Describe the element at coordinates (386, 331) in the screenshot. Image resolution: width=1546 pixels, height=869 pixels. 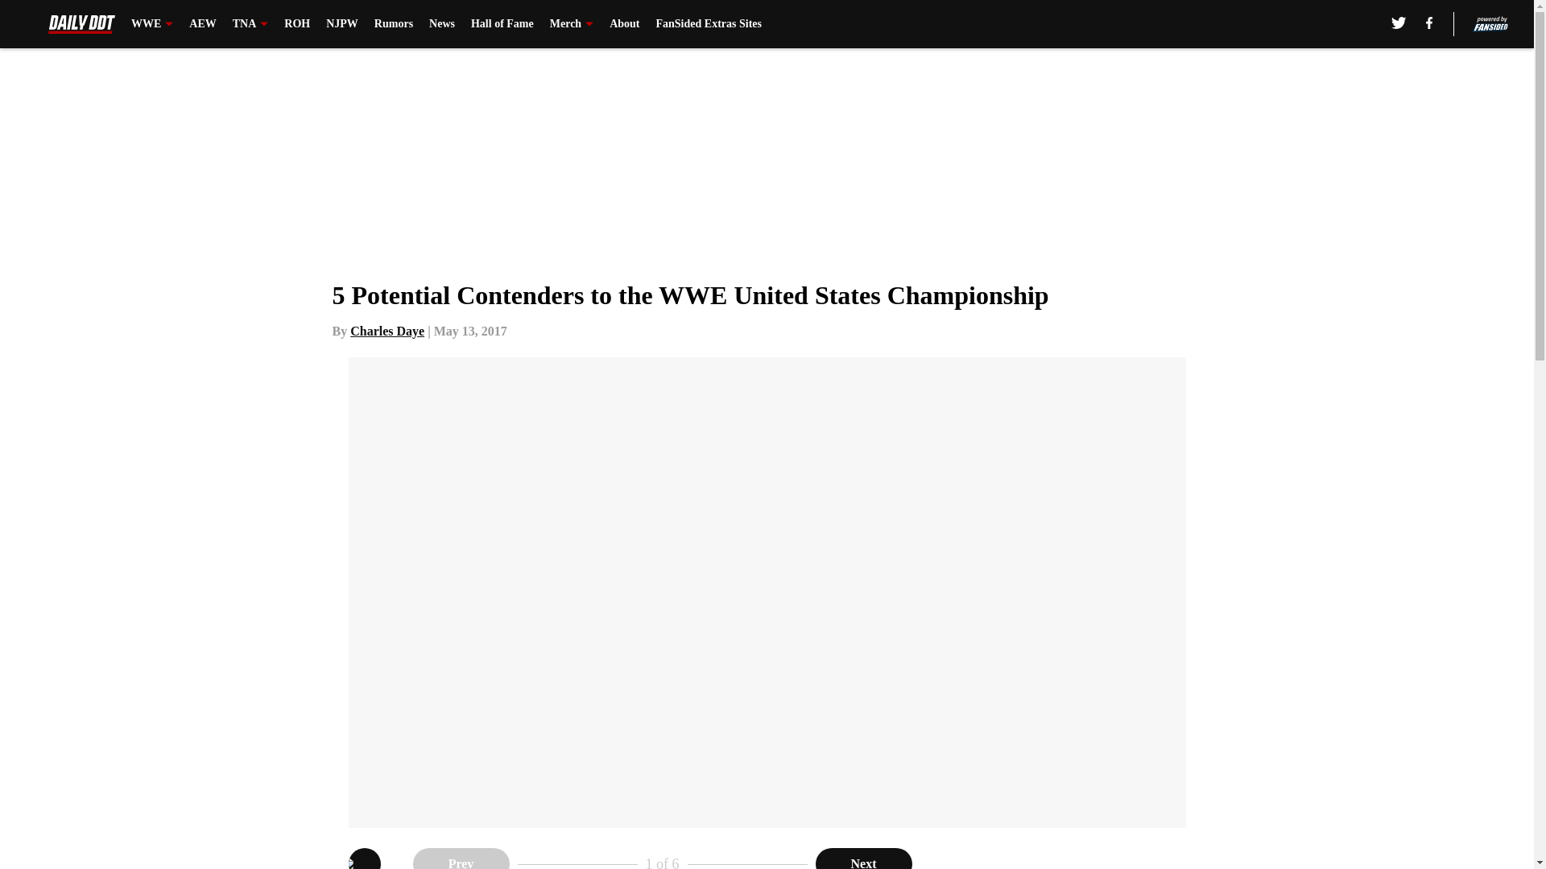
I see `Charles Daye` at that location.